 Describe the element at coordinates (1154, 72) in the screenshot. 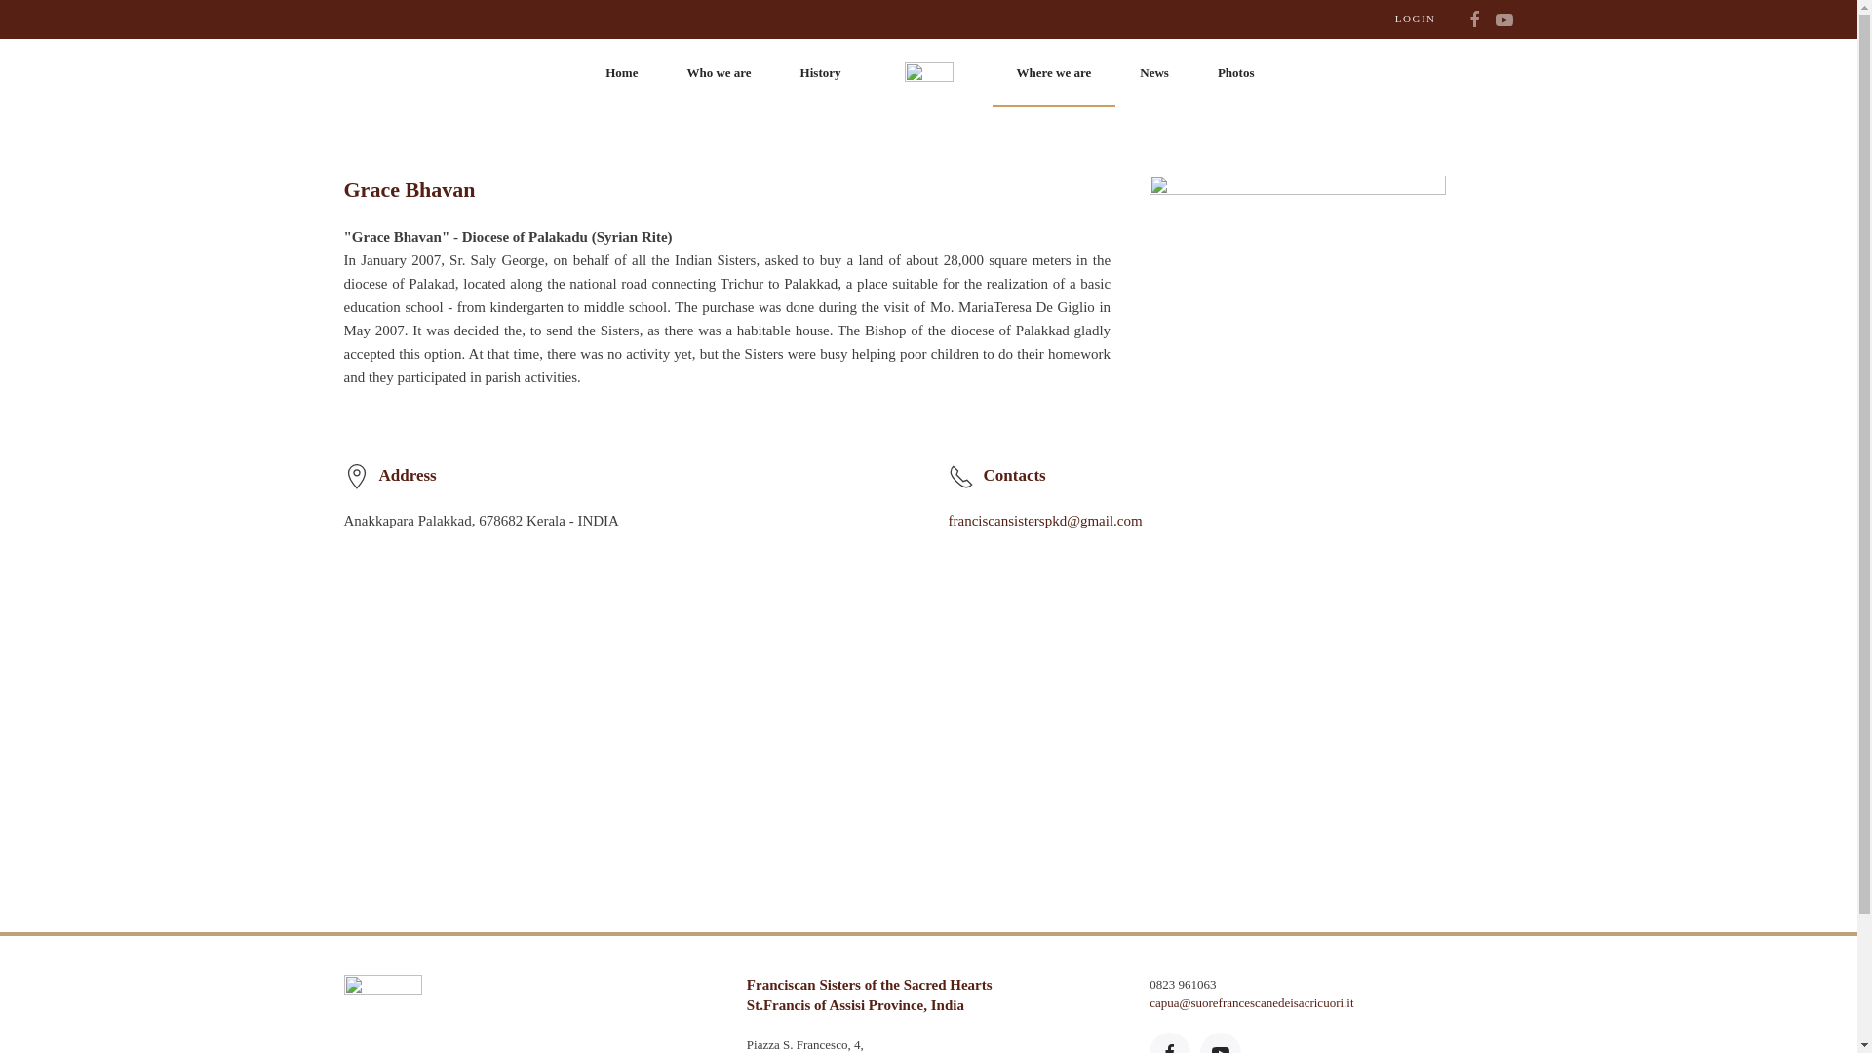

I see `News` at that location.